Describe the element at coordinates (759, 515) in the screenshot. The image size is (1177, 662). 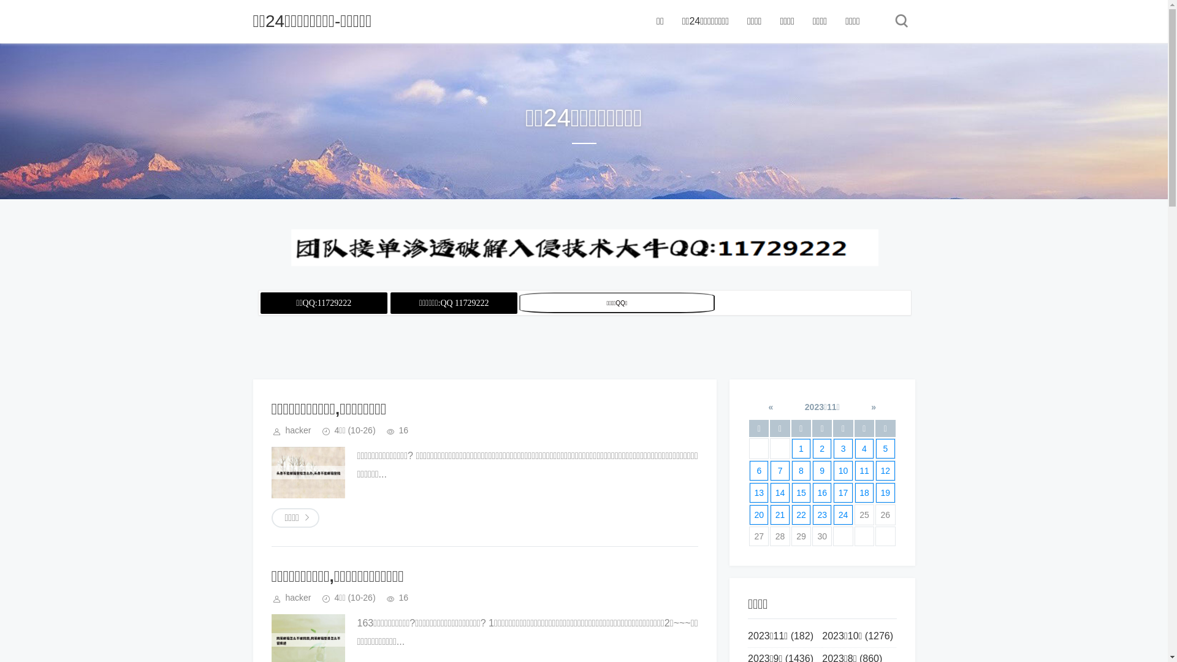
I see `20` at that location.